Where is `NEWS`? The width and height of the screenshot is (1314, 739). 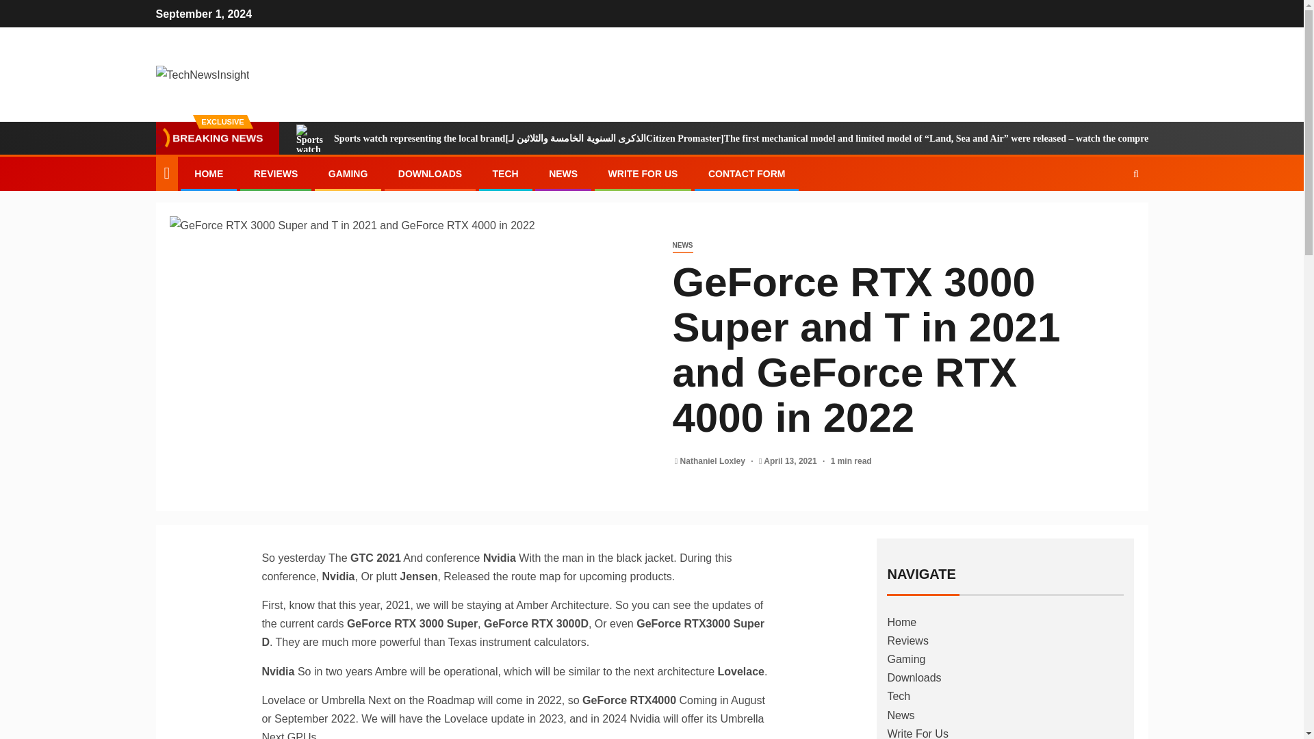 NEWS is located at coordinates (563, 174).